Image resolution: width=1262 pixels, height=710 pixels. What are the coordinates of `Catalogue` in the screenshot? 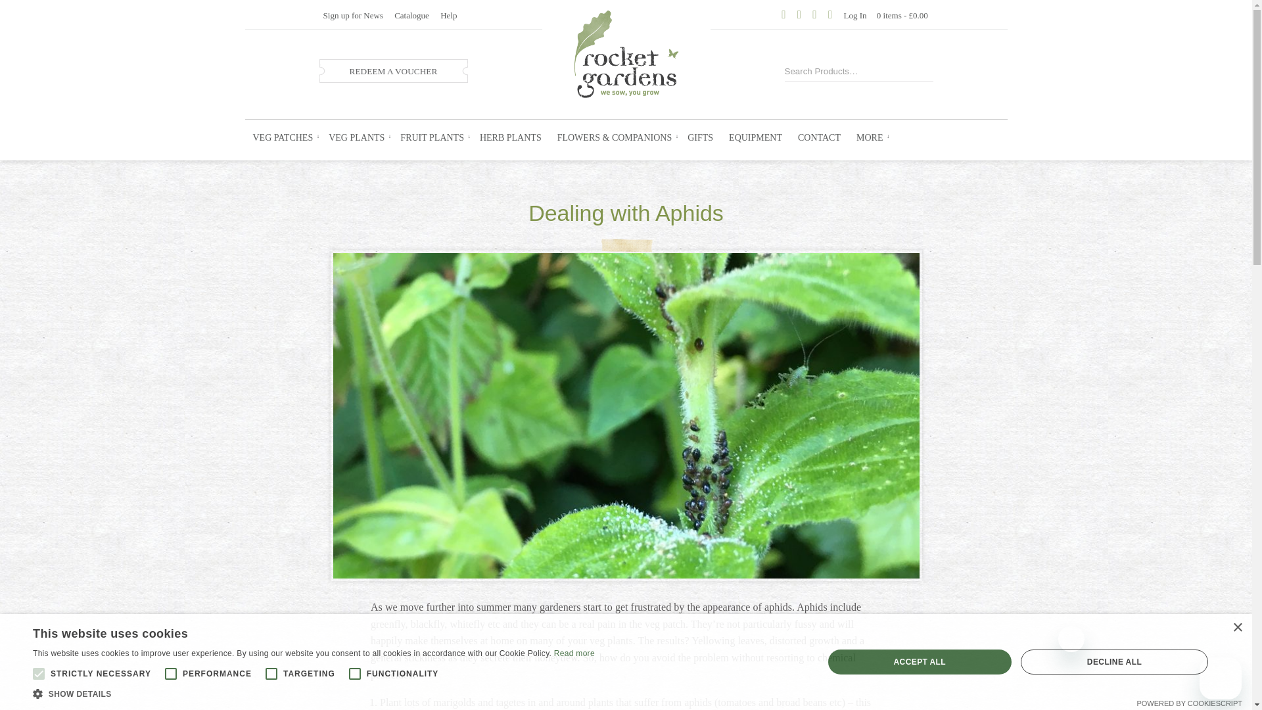 It's located at (410, 16).